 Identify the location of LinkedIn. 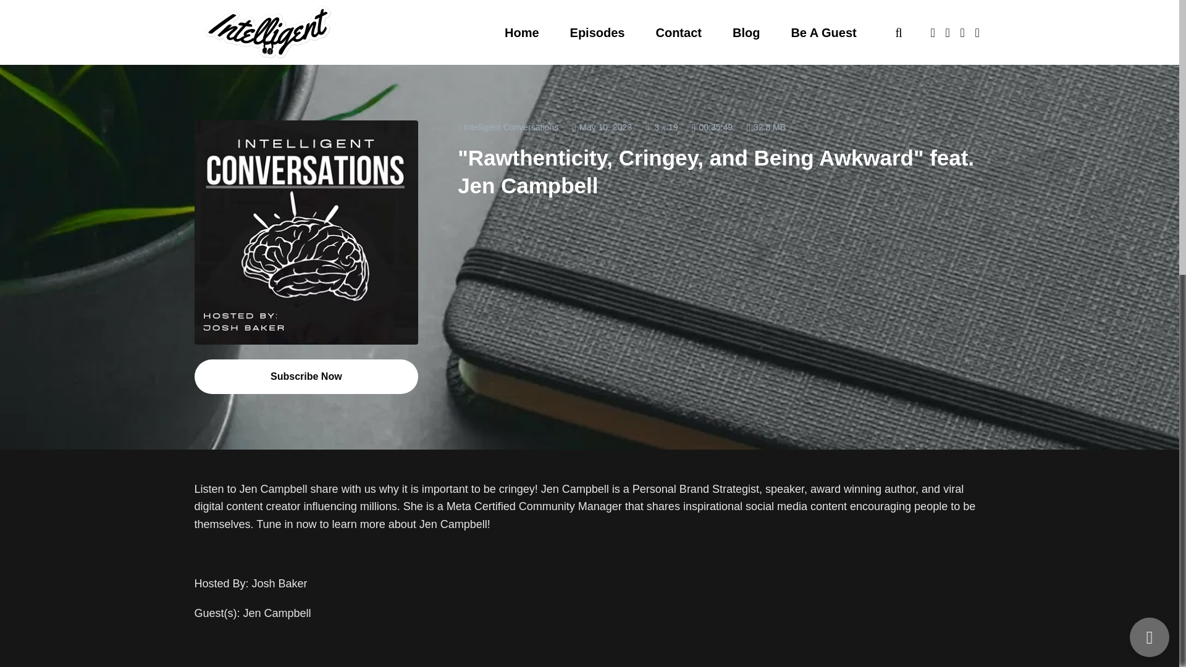
(474, 666).